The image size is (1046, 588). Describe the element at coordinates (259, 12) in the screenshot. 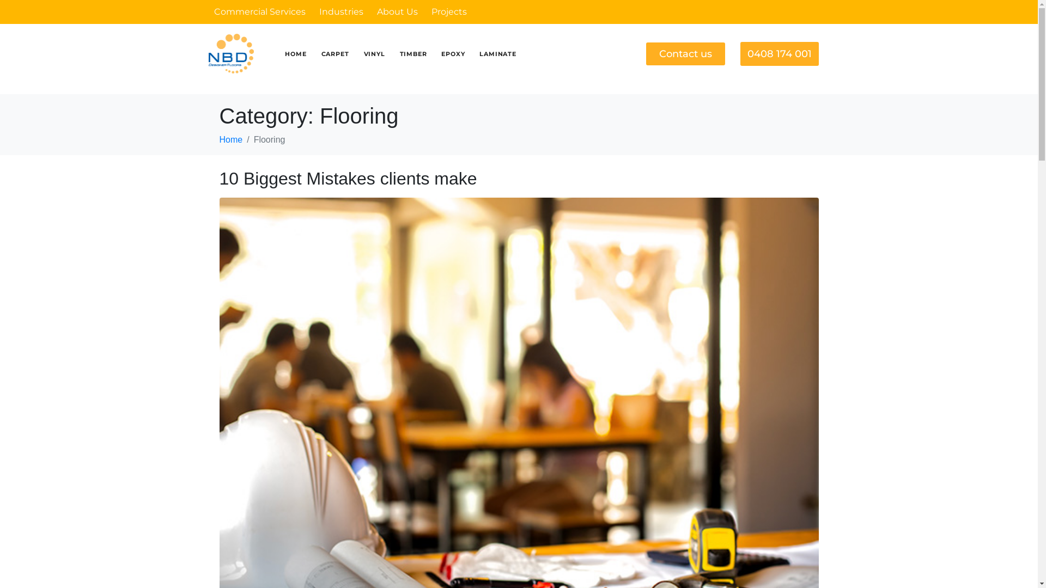

I see `Commercial Services` at that location.